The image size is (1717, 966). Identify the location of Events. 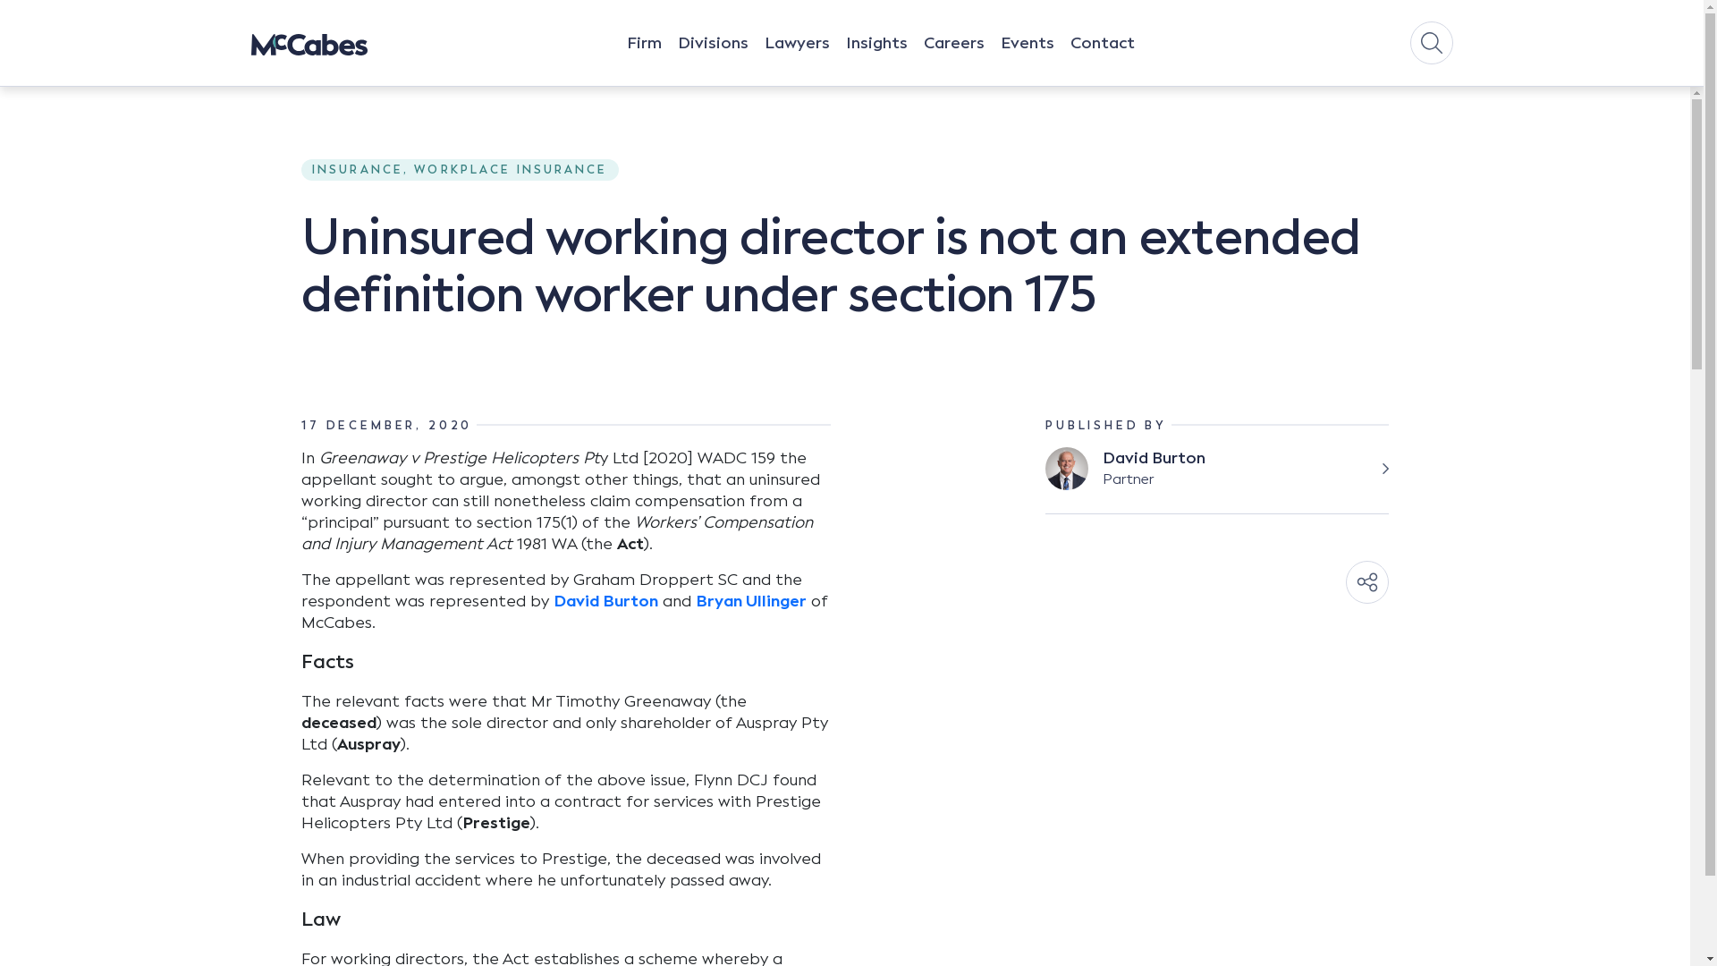
(1028, 60).